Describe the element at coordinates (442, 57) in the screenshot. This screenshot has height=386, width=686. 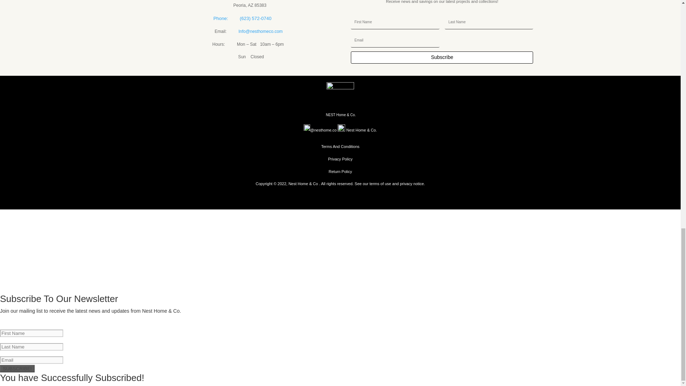
I see `Subscribe` at that location.